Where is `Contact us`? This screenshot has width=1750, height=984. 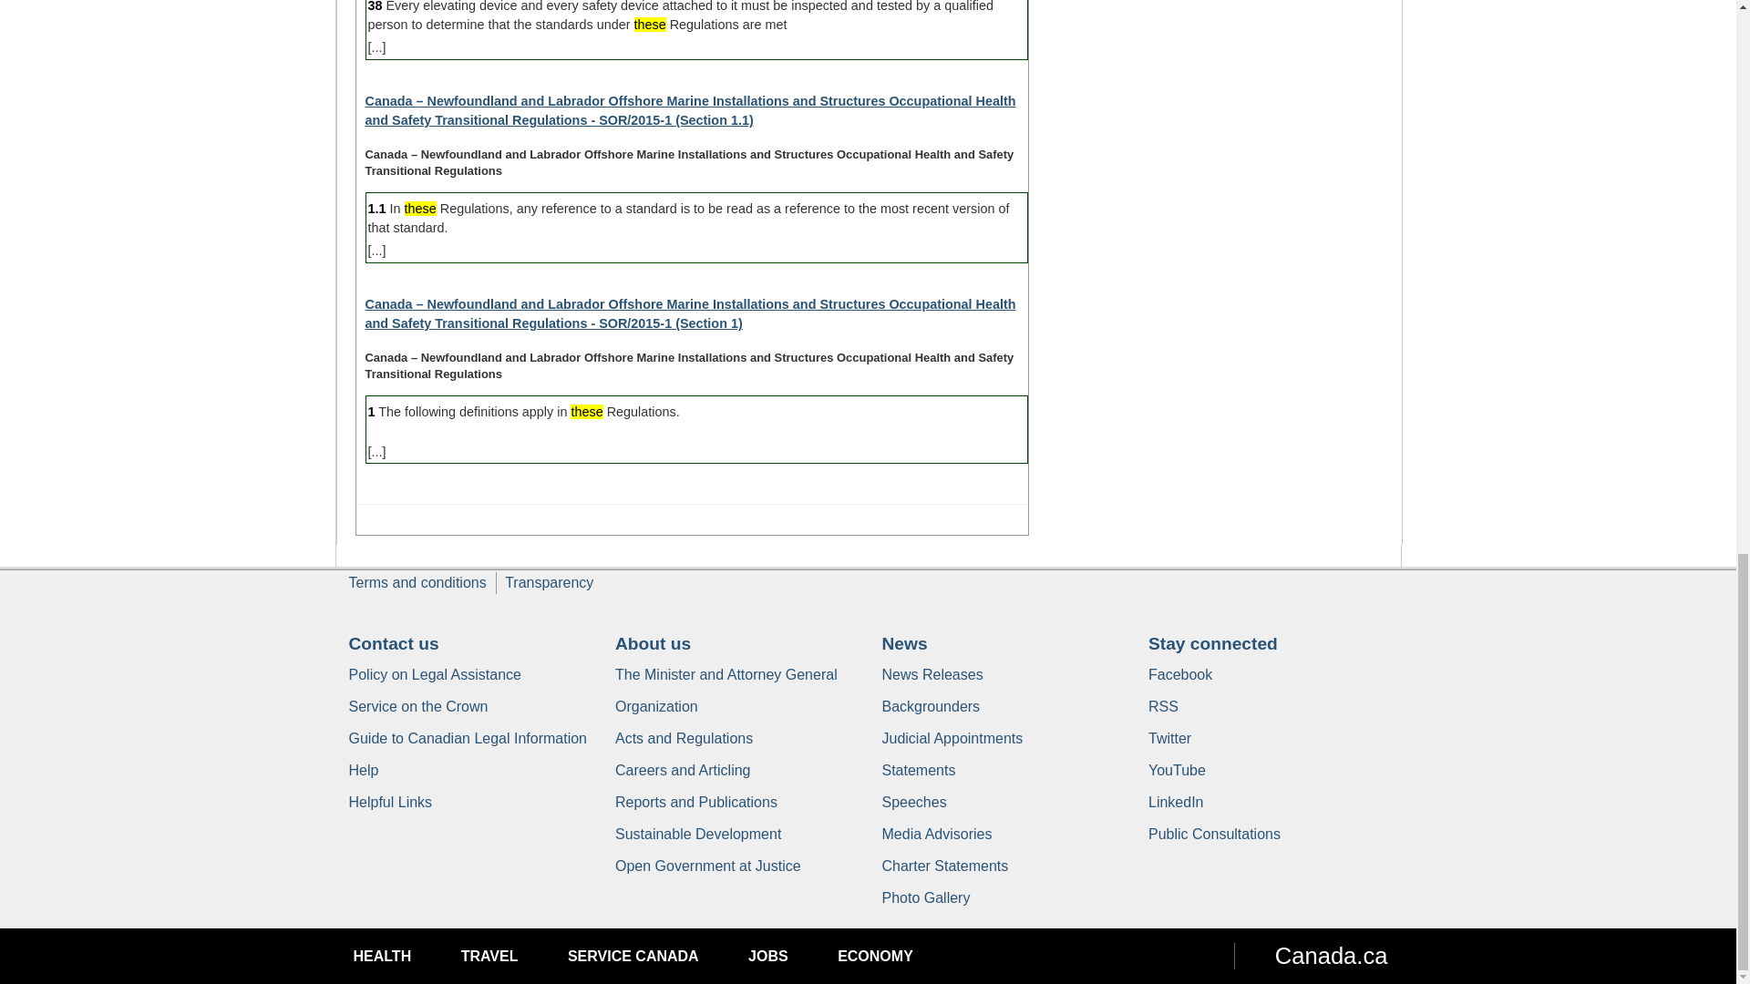 Contact us is located at coordinates (394, 643).